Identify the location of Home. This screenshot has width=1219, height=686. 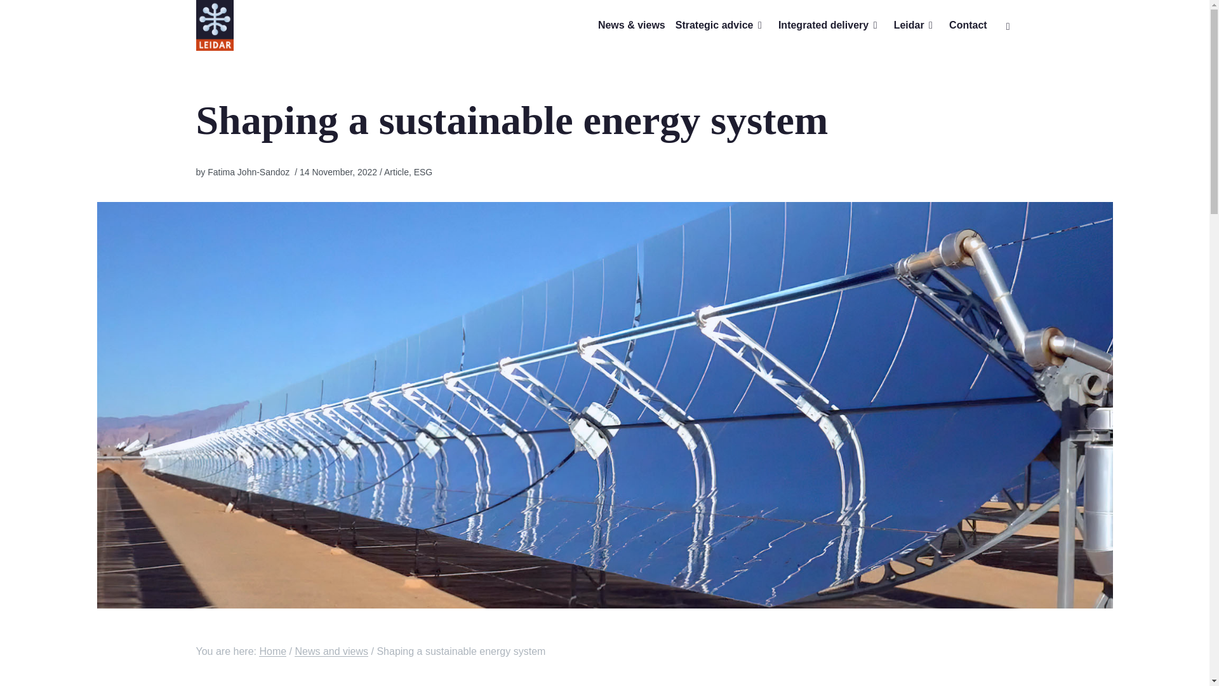
(272, 651).